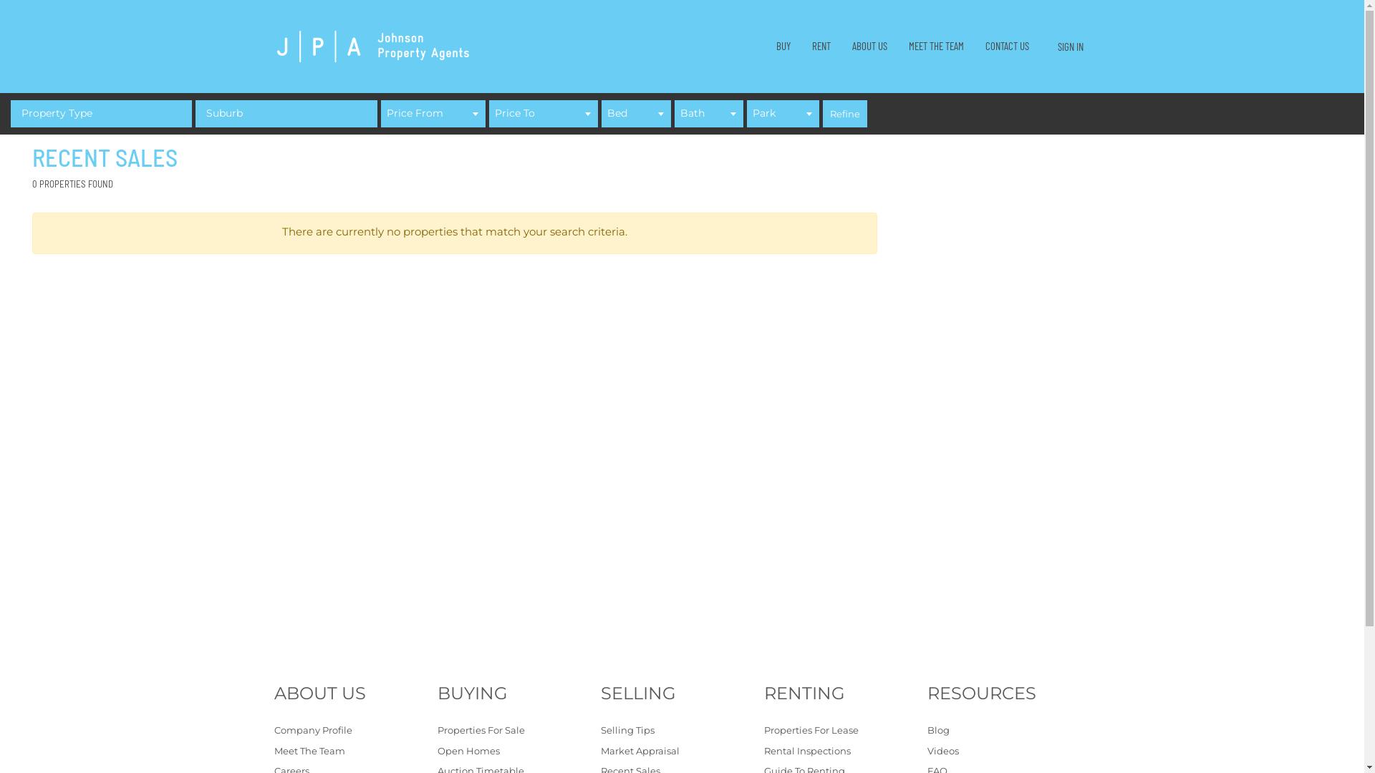 This screenshot has width=1375, height=773. What do you see at coordinates (821, 46) in the screenshot?
I see `RENT` at bounding box center [821, 46].